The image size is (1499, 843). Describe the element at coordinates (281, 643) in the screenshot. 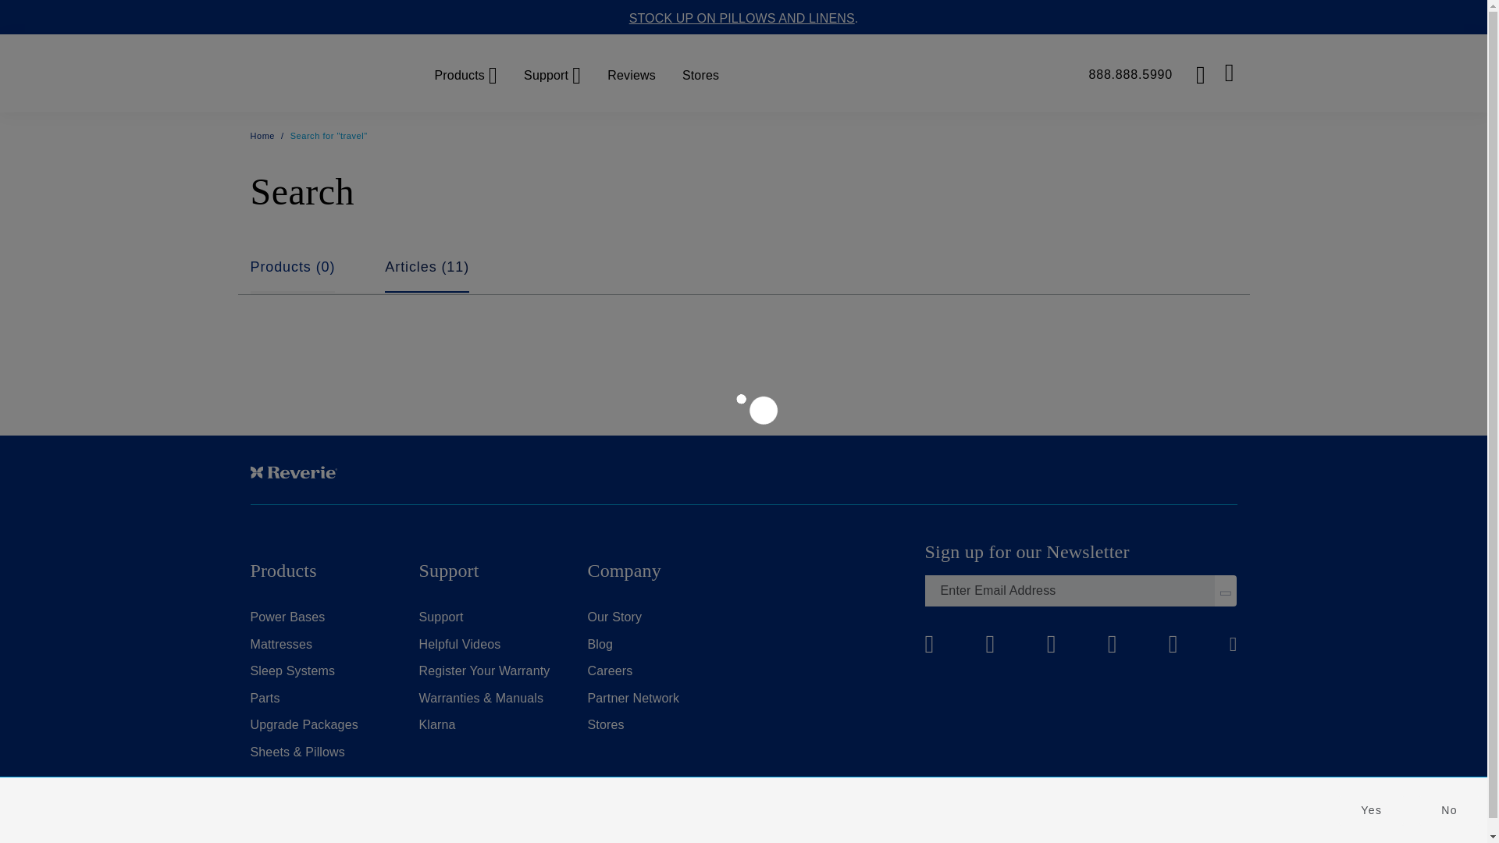

I see `Go to Mattresses` at that location.